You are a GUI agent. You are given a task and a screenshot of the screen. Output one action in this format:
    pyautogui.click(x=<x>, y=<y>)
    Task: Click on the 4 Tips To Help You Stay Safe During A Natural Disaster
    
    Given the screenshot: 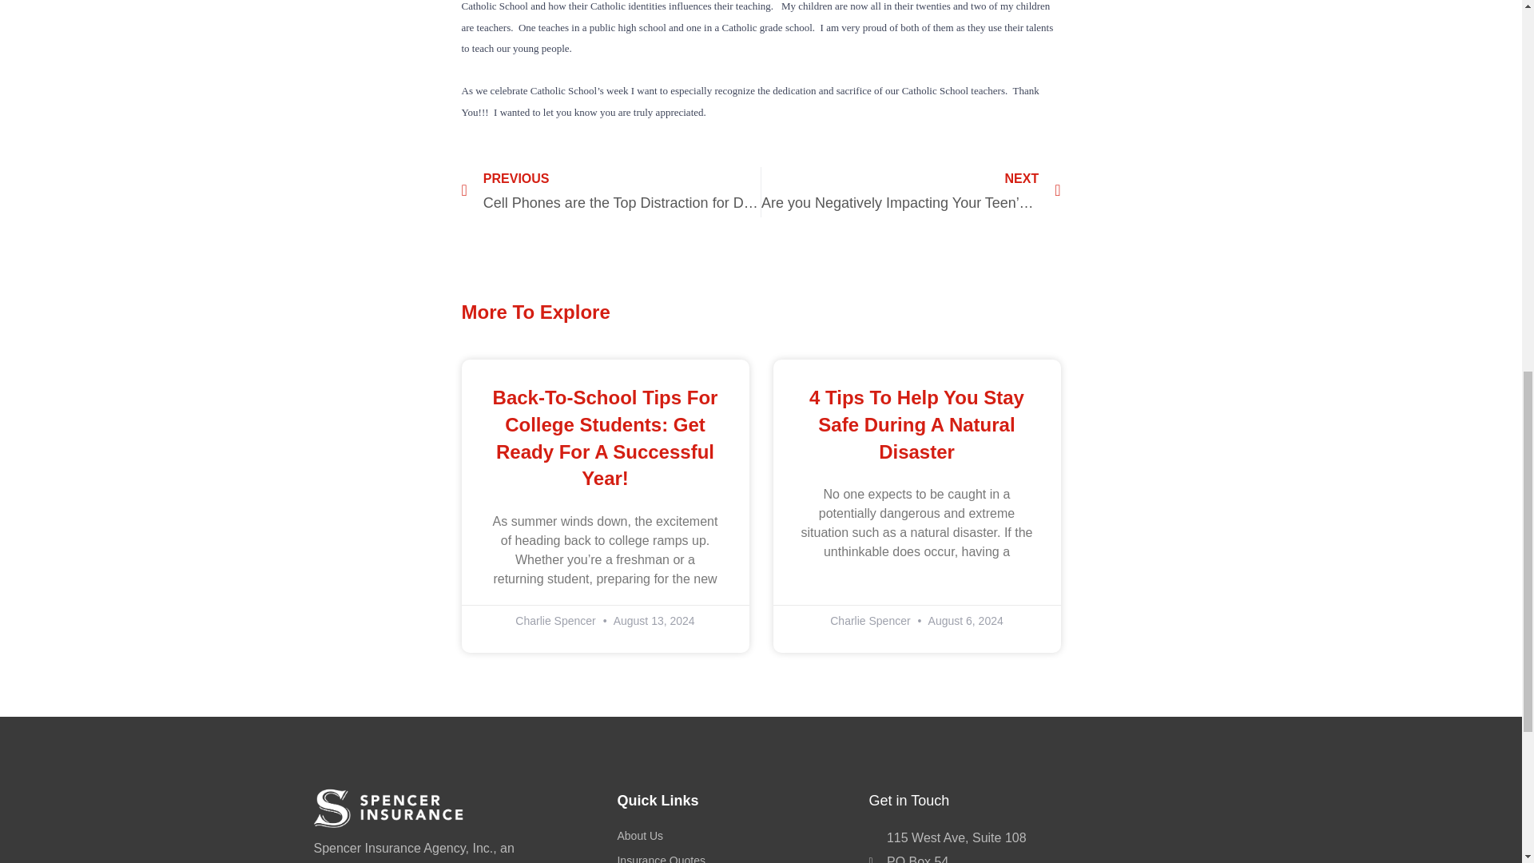 What is the action you would take?
    pyautogui.click(x=917, y=424)
    